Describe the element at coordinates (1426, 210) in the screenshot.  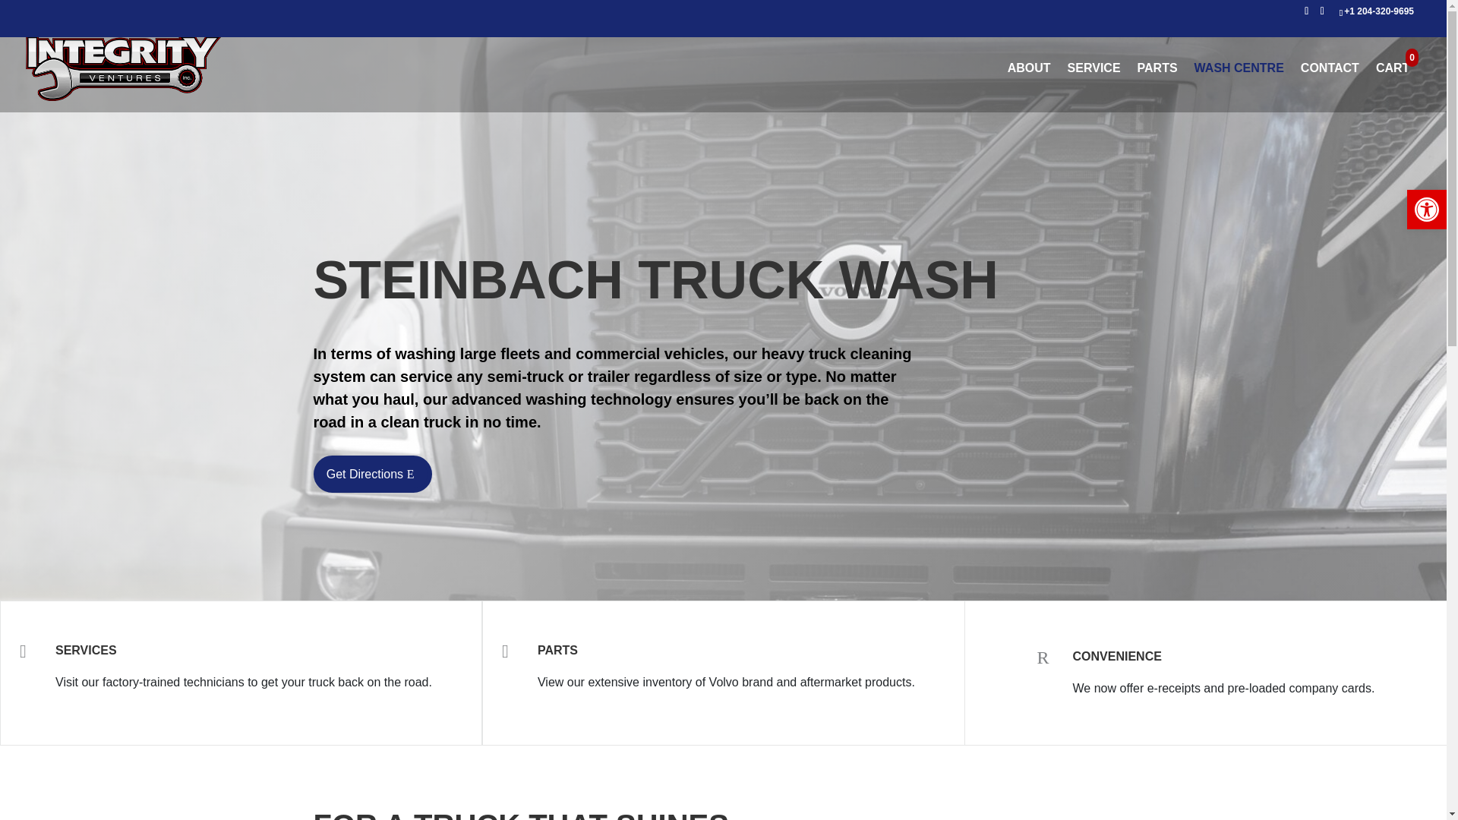
I see `Accessibility Tools` at that location.